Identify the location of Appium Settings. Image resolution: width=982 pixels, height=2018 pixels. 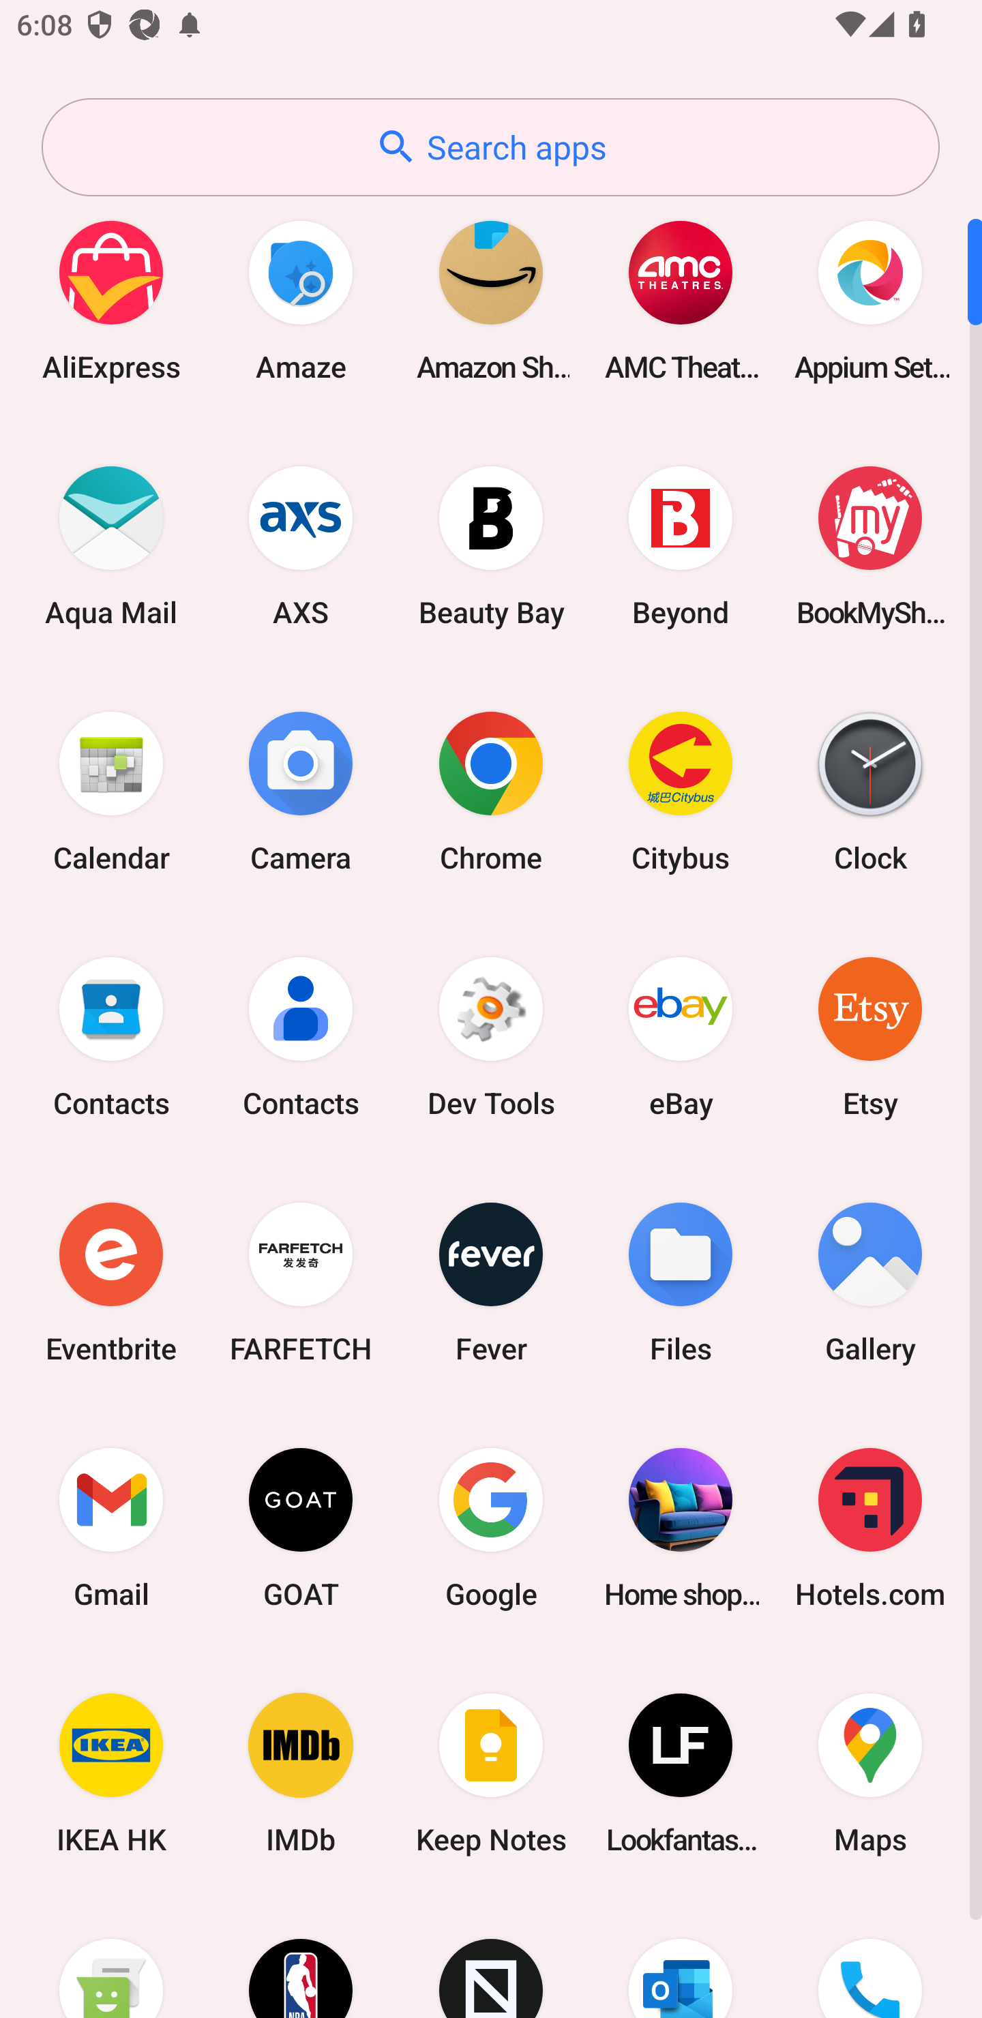
(870, 300).